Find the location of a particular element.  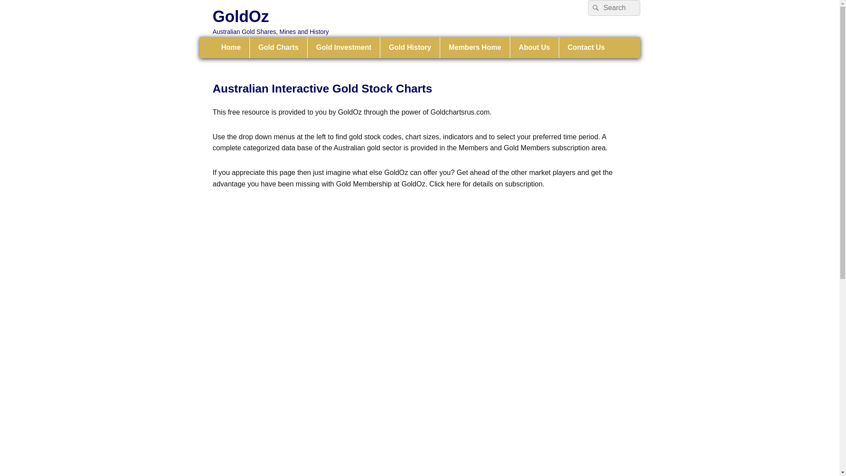

Gold History is located at coordinates (410, 48).